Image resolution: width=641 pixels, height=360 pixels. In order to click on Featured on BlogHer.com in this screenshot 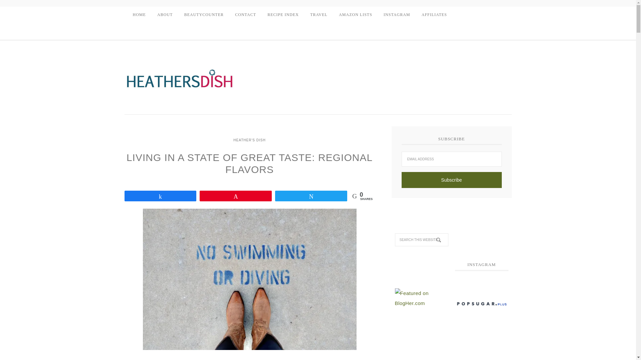, I will do `click(421, 298)`.